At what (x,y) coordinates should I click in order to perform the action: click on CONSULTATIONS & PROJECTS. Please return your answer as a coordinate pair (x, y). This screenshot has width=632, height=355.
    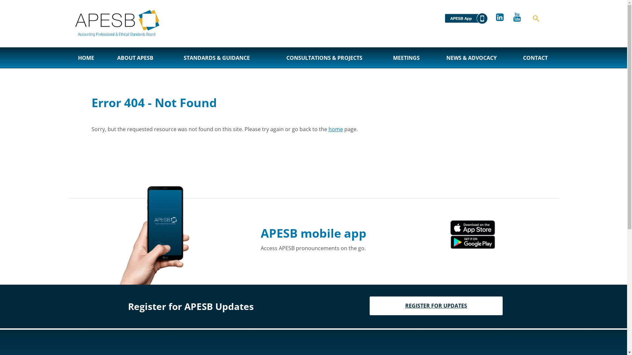
    Looking at the image, I should click on (325, 58).